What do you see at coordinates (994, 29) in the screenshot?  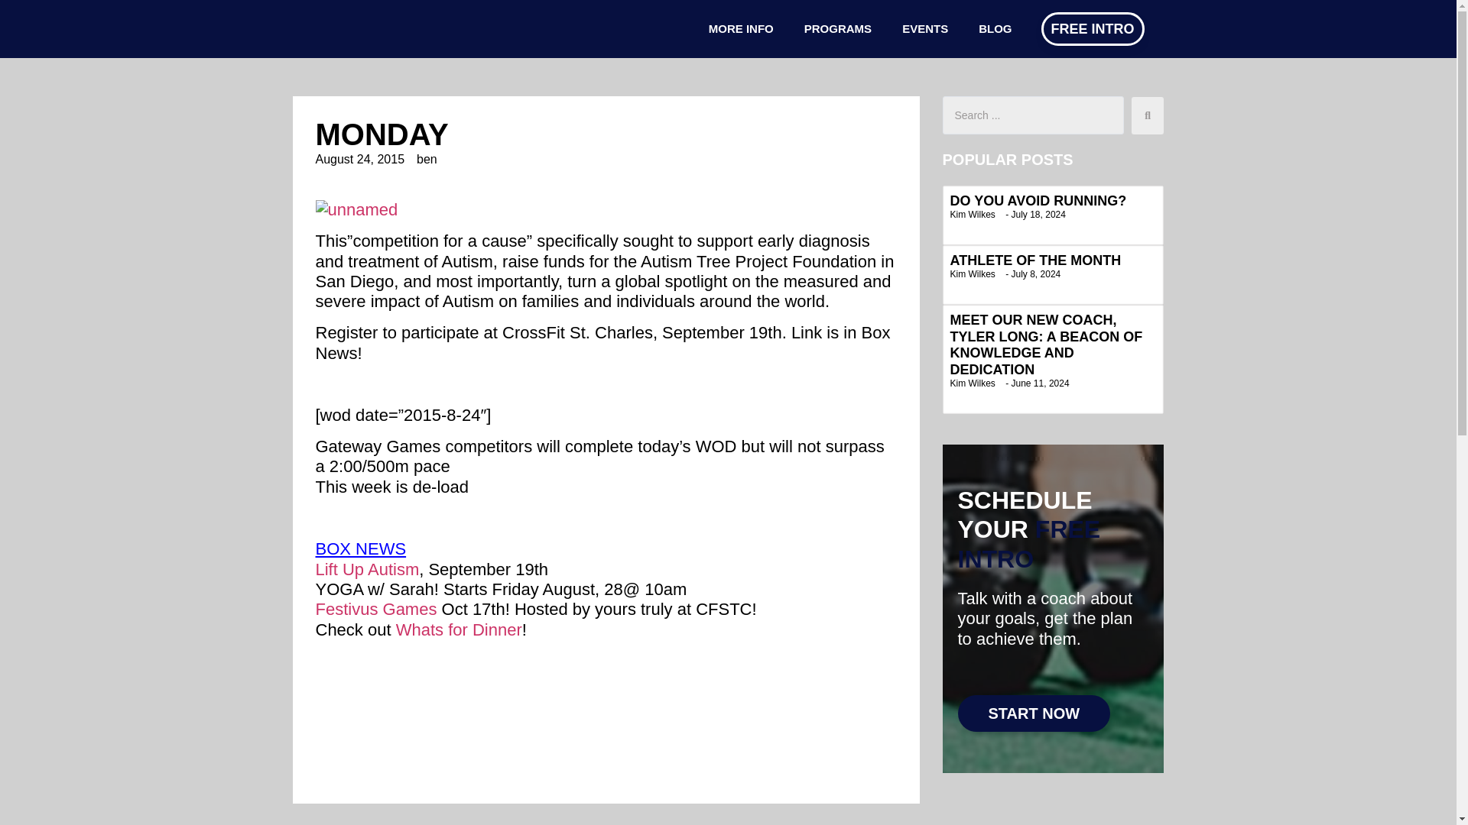 I see `BLOG` at bounding box center [994, 29].